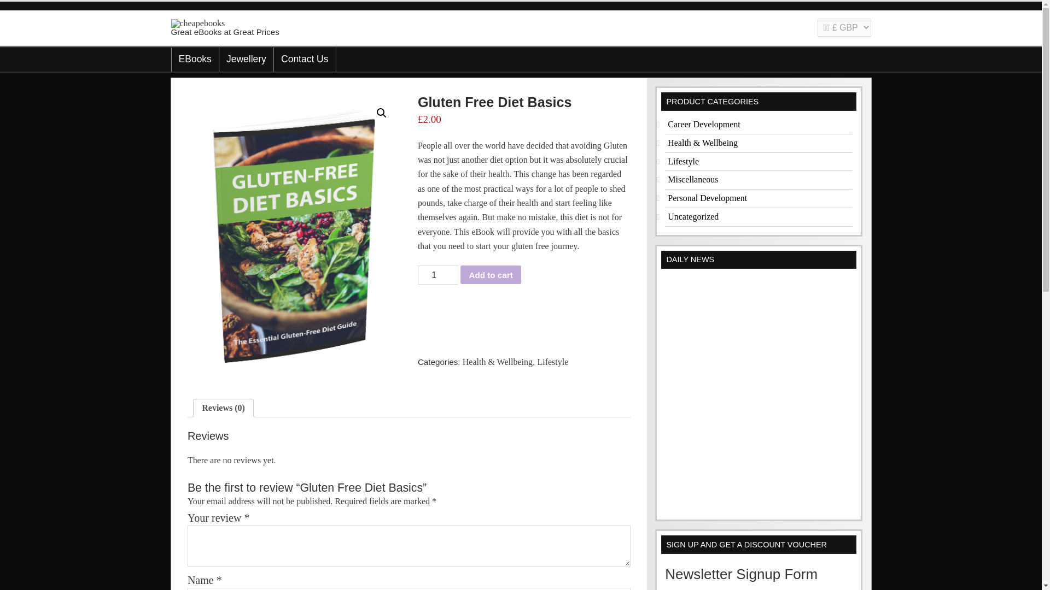 The width and height of the screenshot is (1050, 590). I want to click on Miscellaneous, so click(693, 179).